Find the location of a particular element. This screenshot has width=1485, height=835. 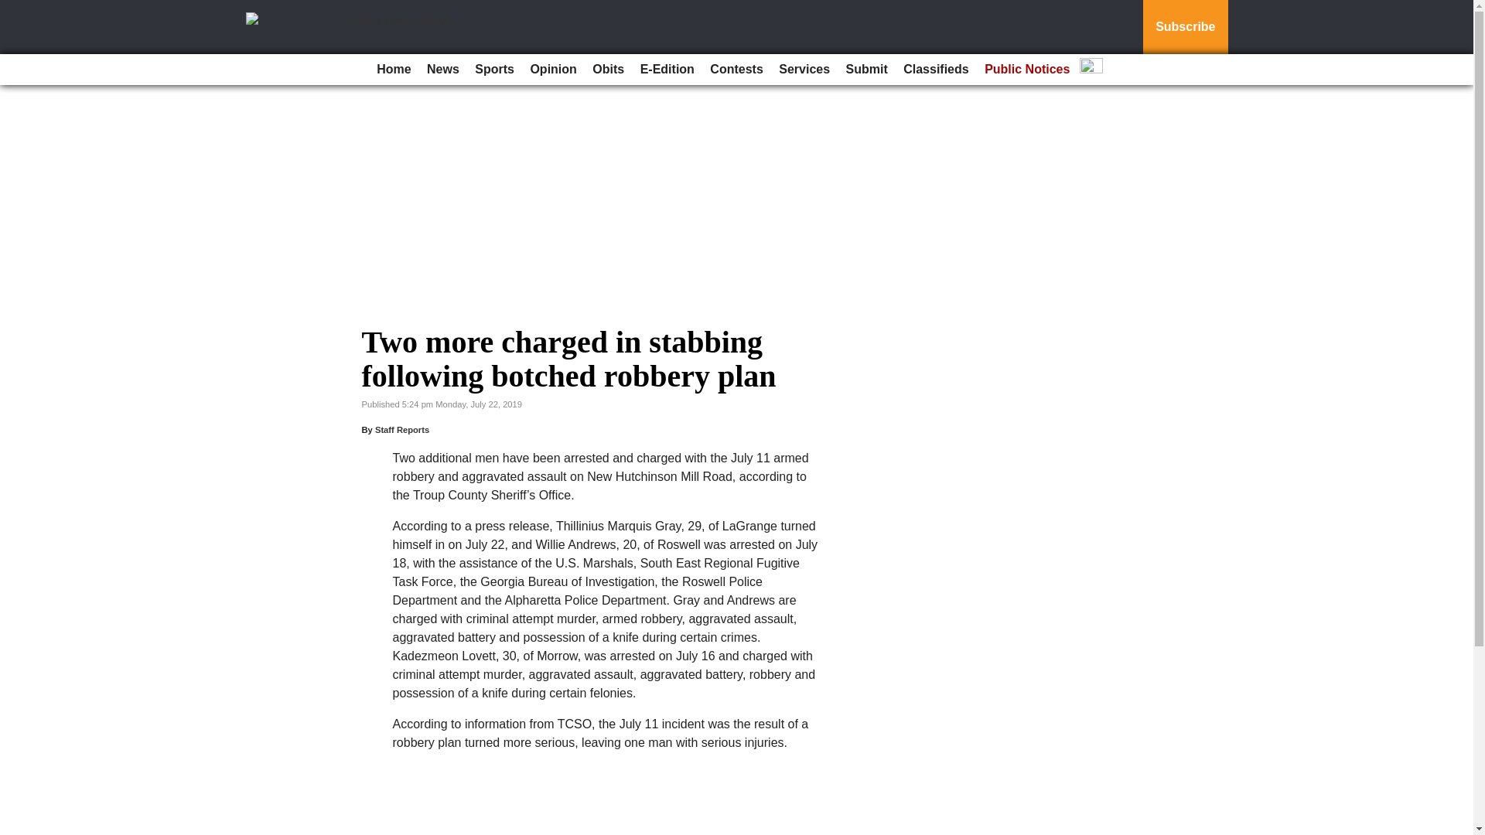

Obits is located at coordinates (608, 70).